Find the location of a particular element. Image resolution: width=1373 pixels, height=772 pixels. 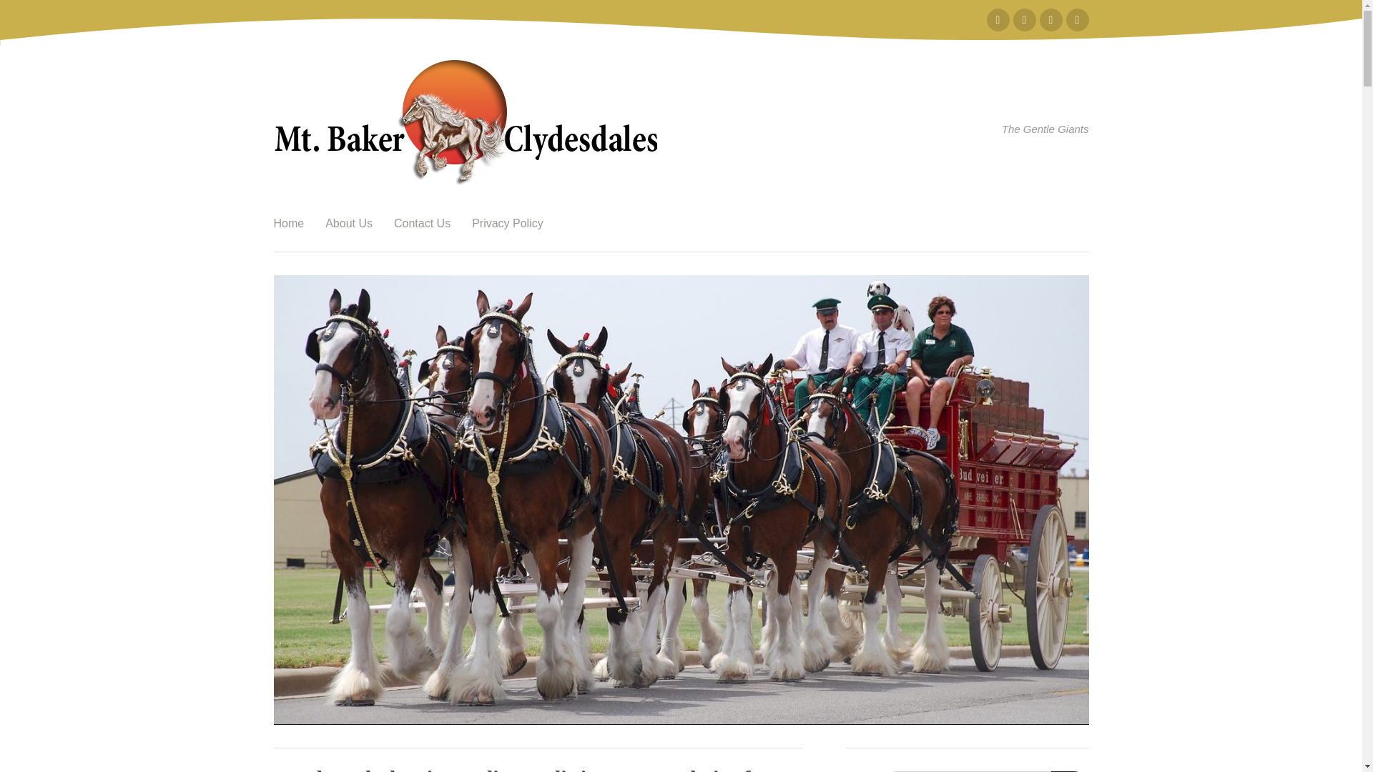

Twitter is located at coordinates (1024, 20).